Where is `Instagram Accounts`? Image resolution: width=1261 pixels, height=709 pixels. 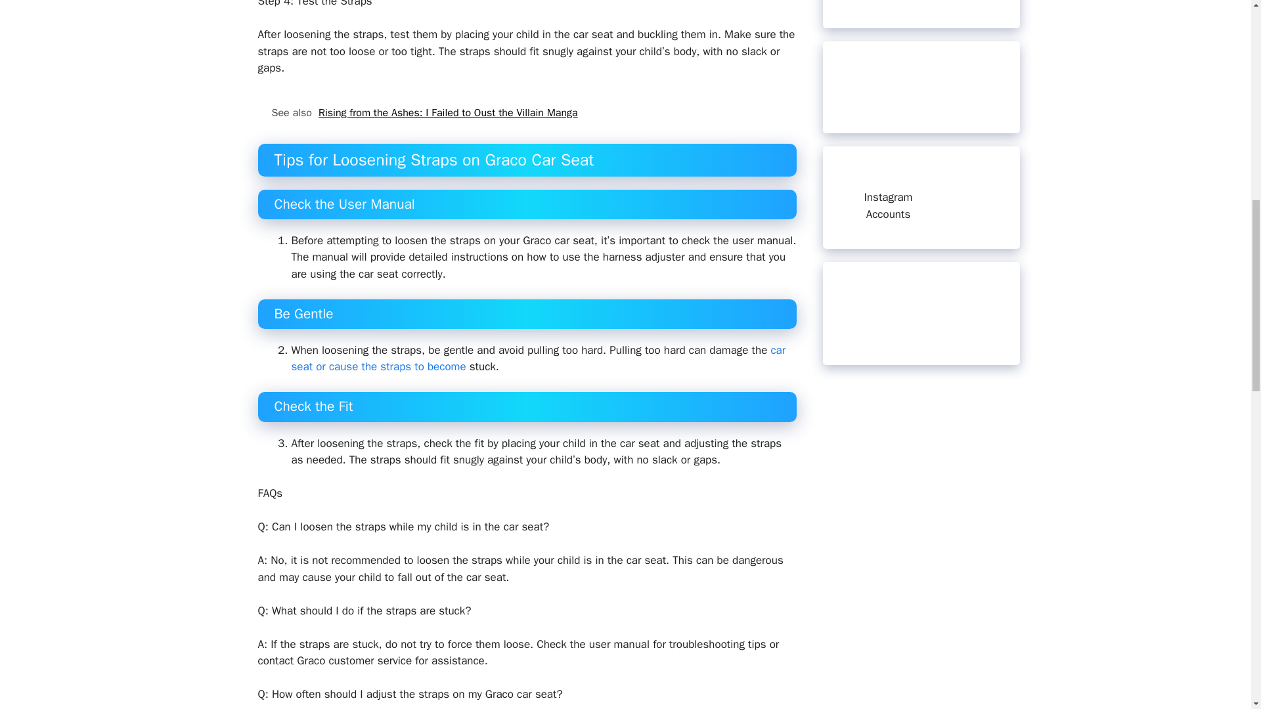 Instagram Accounts is located at coordinates (888, 205).